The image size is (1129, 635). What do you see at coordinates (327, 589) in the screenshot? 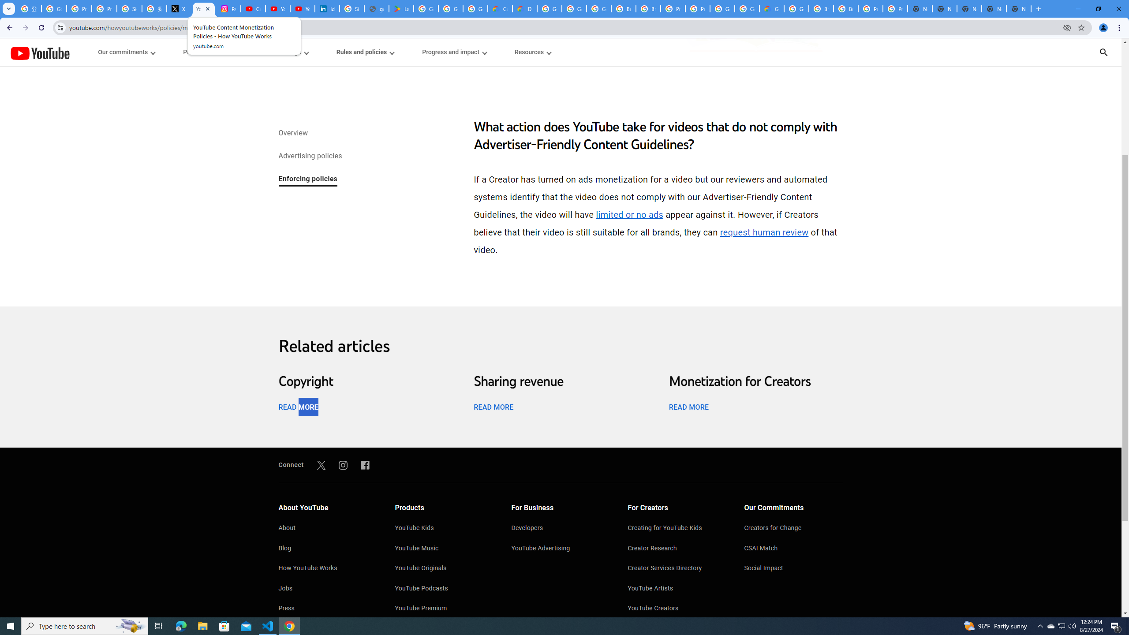
I see `Jobs` at bounding box center [327, 589].